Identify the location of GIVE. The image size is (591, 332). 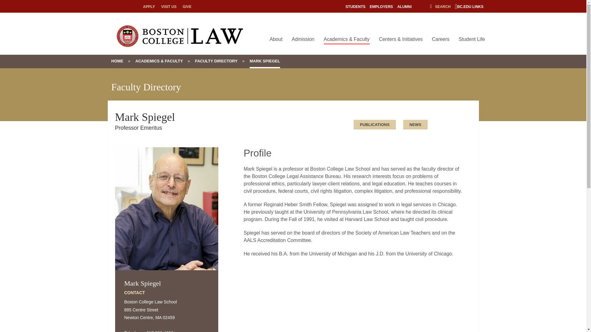
(187, 7).